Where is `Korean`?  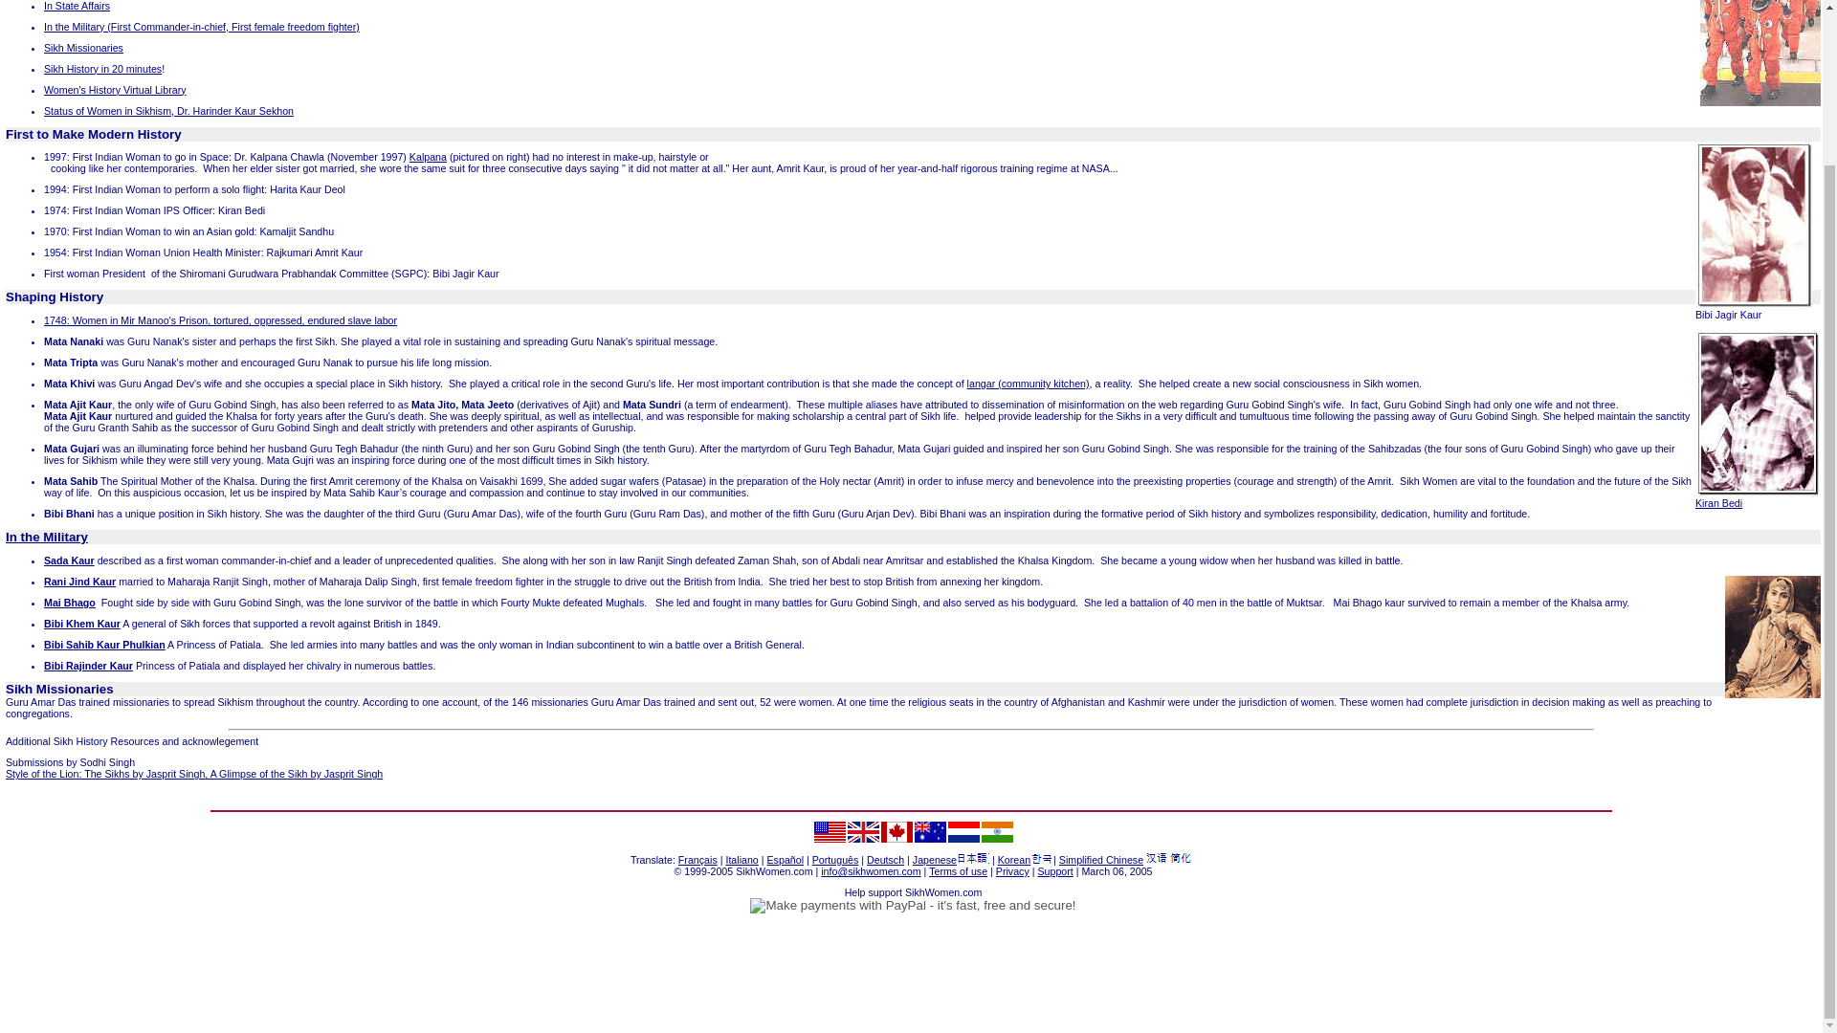 Korean is located at coordinates (1014, 860).